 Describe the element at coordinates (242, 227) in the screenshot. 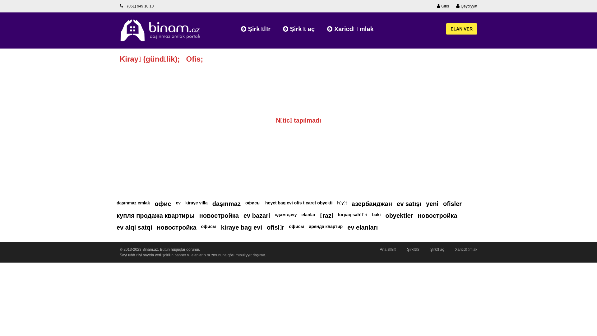

I see `kiraye bag evi` at that location.